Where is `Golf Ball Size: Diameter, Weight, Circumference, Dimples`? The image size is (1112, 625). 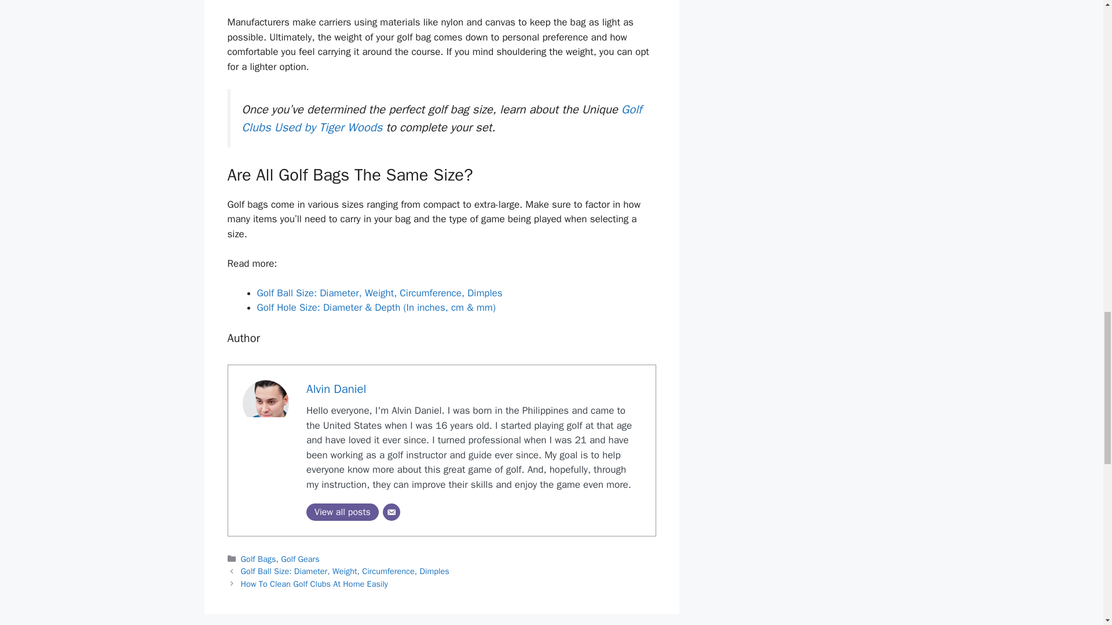 Golf Ball Size: Diameter, Weight, Circumference, Dimples is located at coordinates (345, 571).